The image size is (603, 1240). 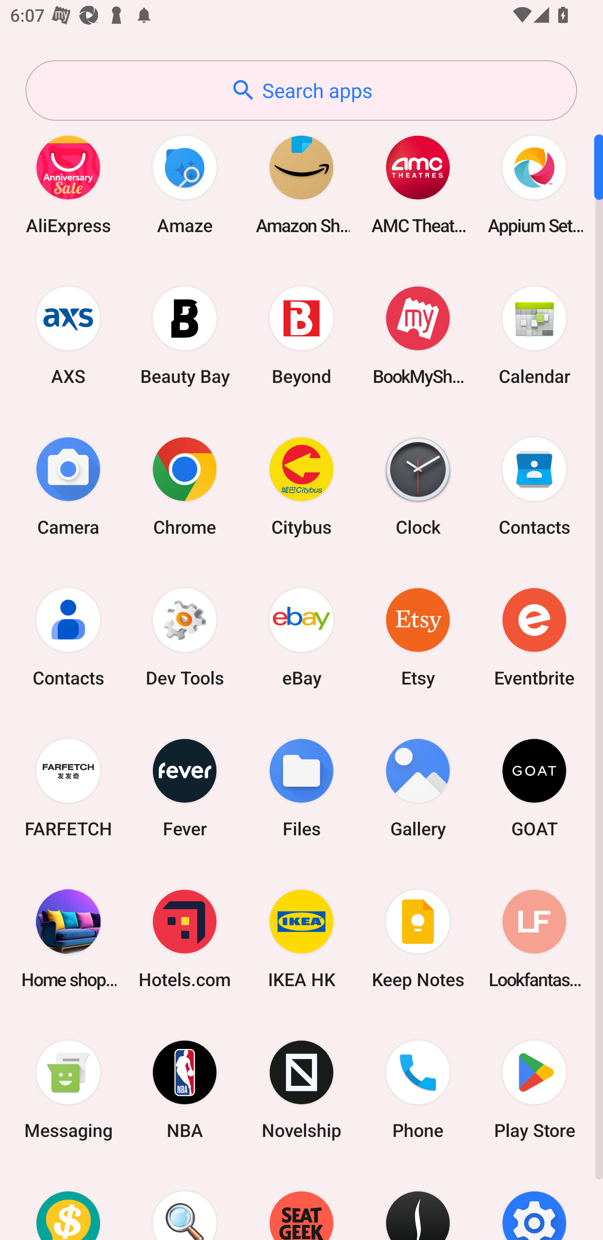 What do you see at coordinates (301, 335) in the screenshot?
I see `Beyond` at bounding box center [301, 335].